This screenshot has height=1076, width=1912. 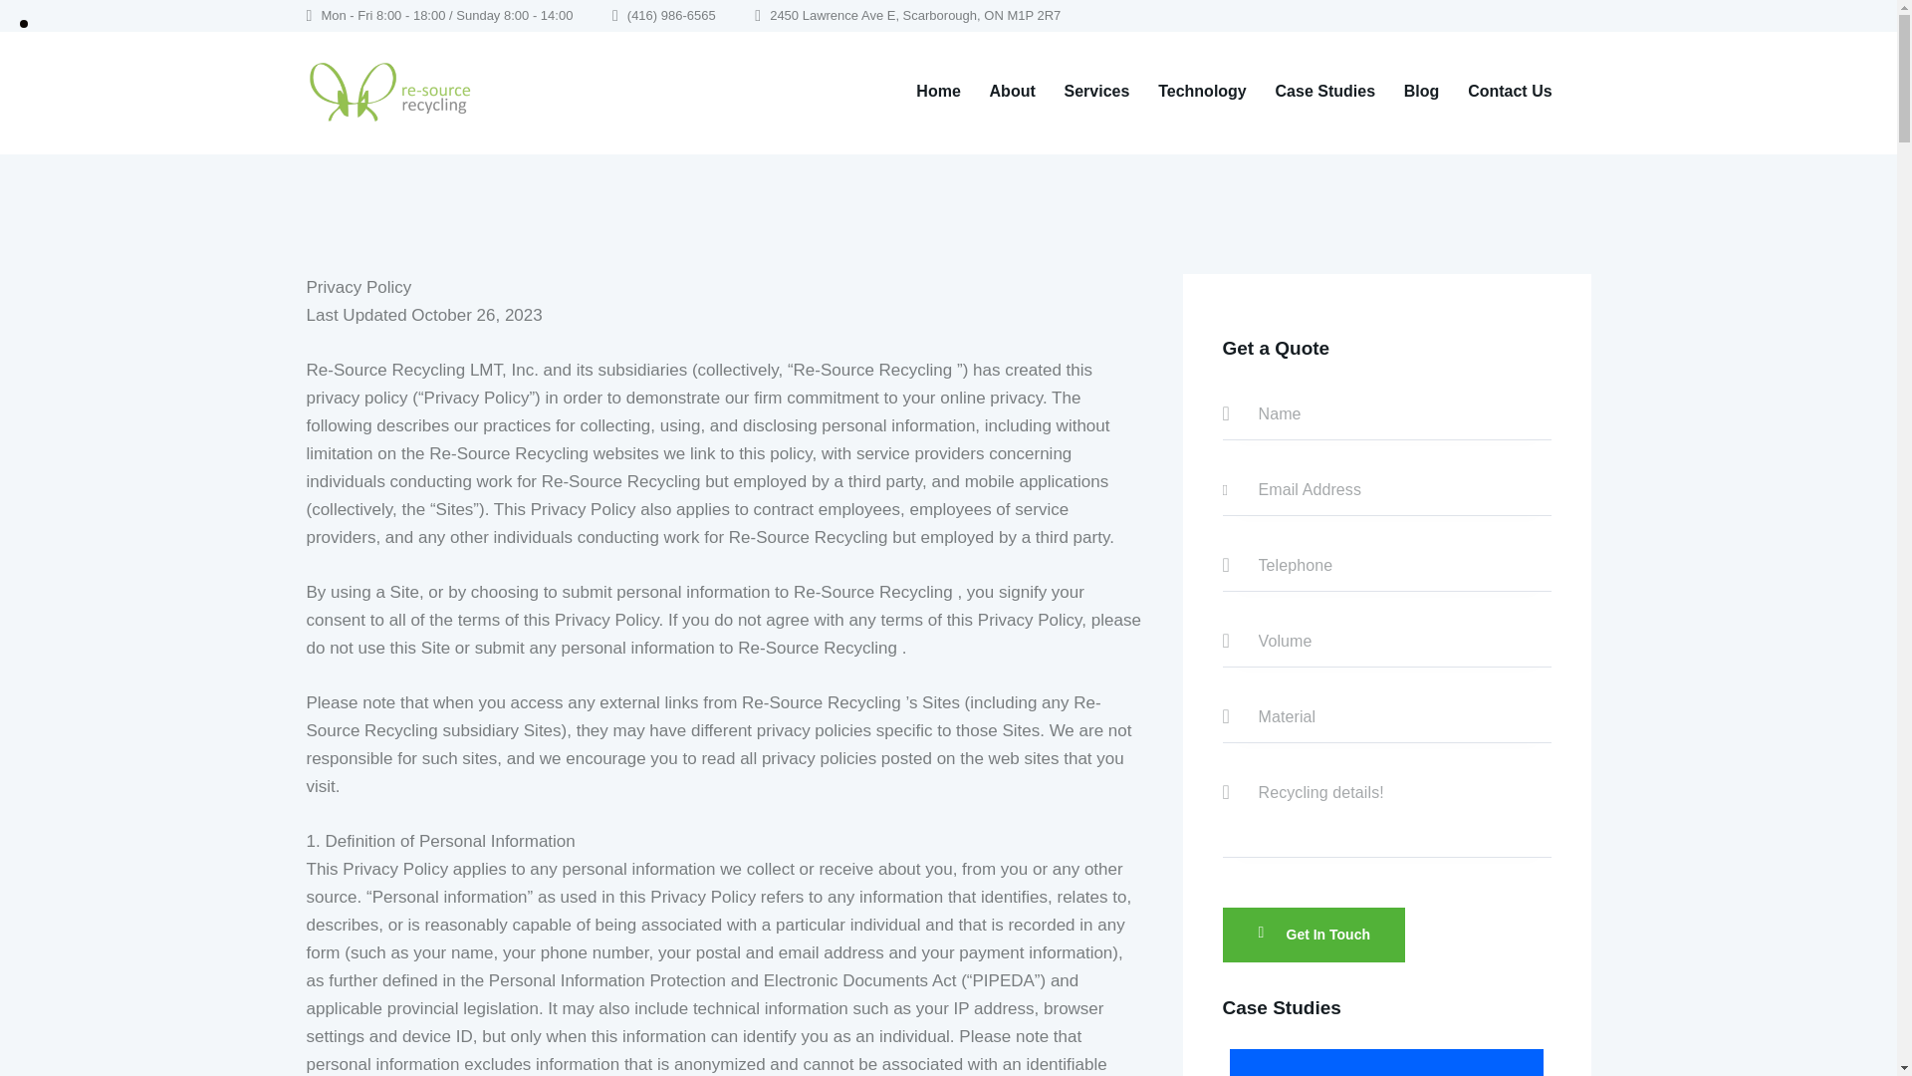 What do you see at coordinates (1201, 92) in the screenshot?
I see `Technology` at bounding box center [1201, 92].